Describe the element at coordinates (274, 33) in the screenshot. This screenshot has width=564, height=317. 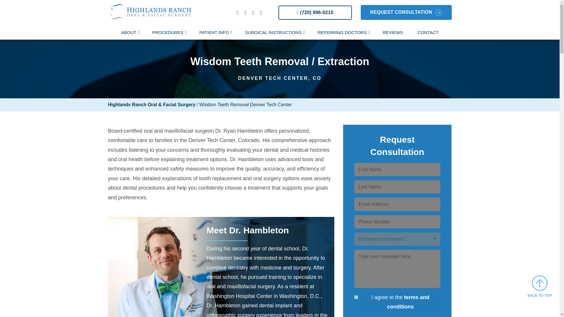
I see `SURGICAL INSTRUCTIONS` at that location.